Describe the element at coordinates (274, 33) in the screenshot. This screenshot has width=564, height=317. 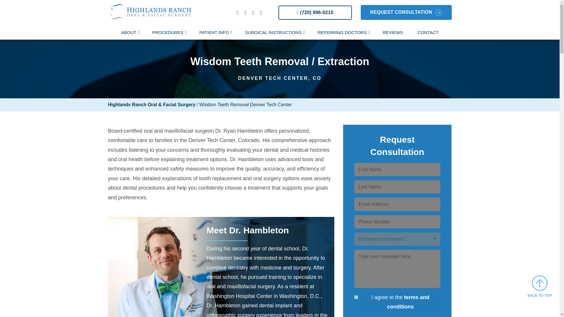
I see `SURGICAL INSTRUCTIONS` at that location.